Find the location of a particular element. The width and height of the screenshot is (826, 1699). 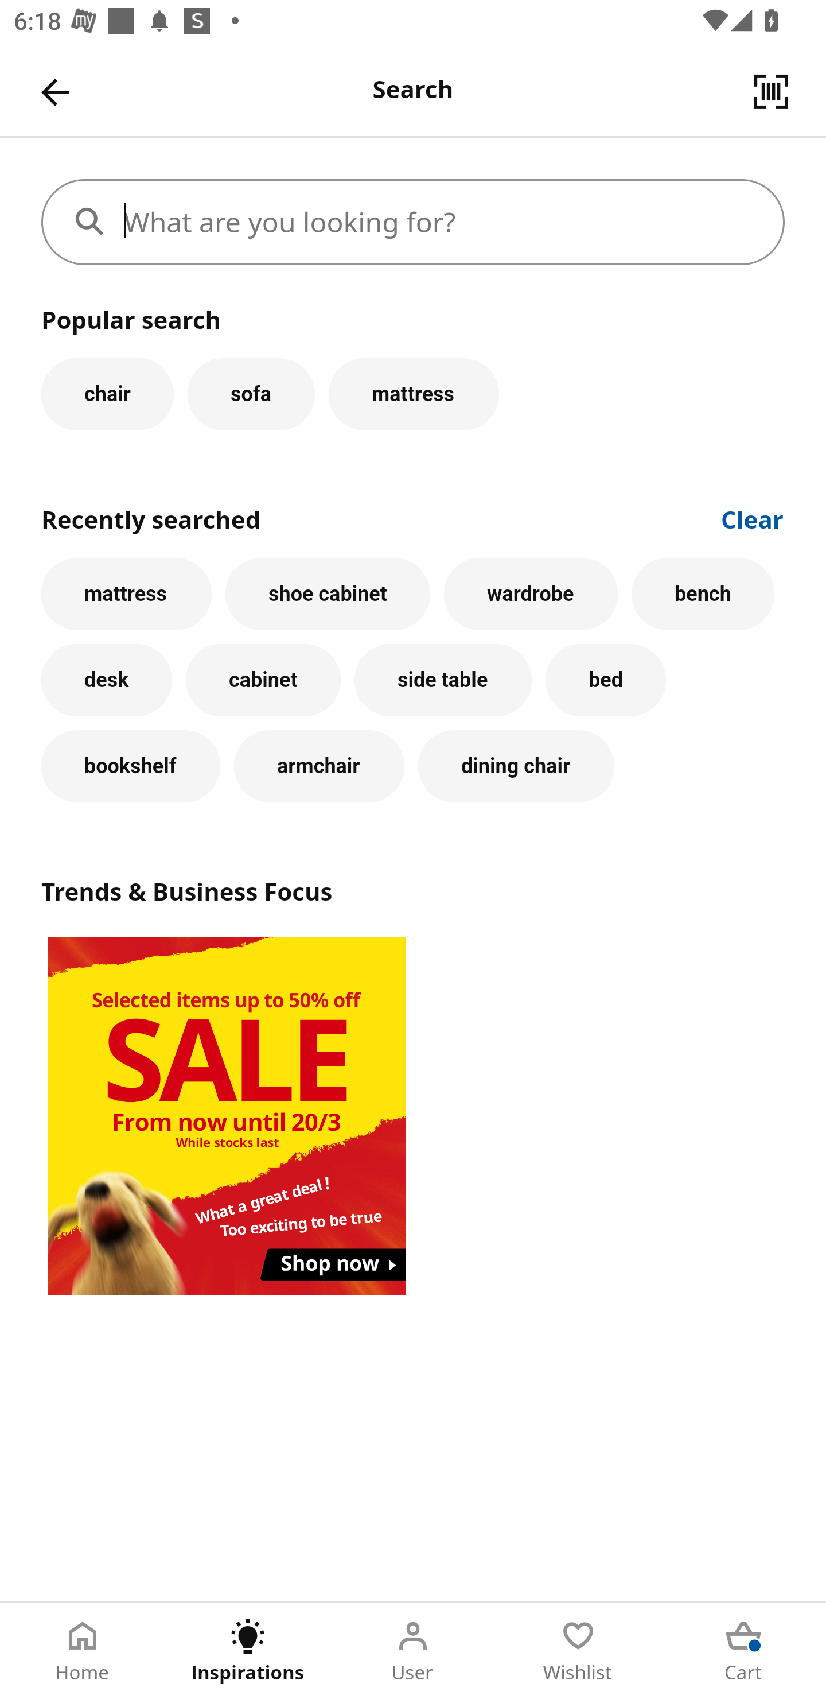

side table is located at coordinates (443, 680).